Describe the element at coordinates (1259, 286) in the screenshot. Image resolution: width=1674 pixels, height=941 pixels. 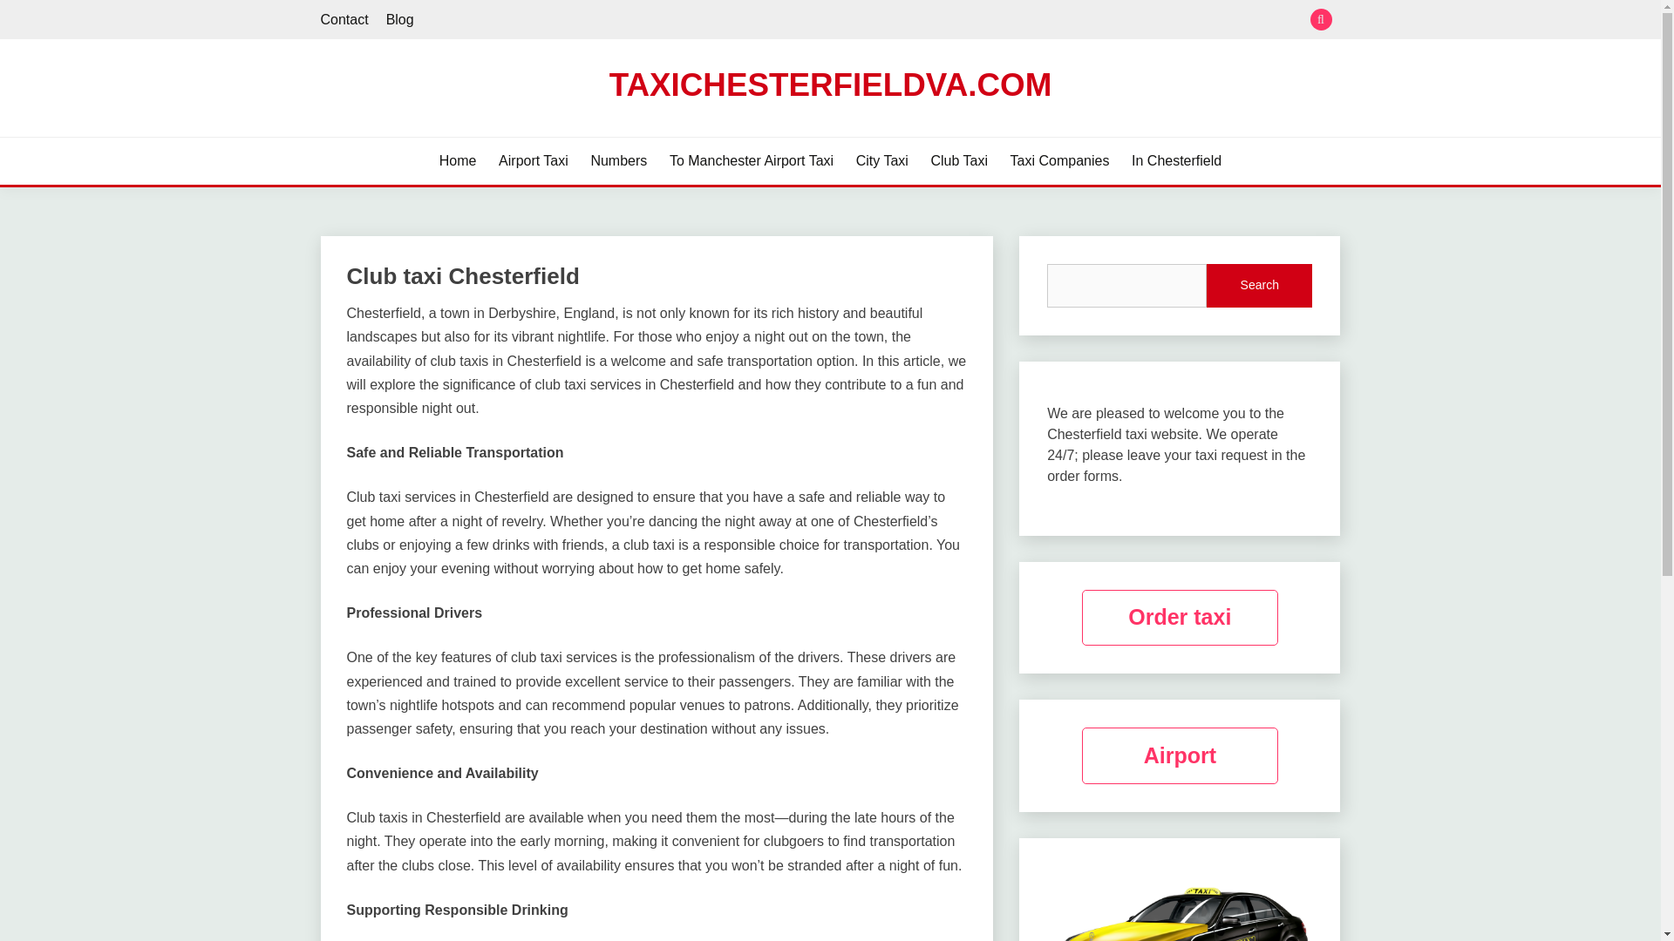
I see `Search` at that location.